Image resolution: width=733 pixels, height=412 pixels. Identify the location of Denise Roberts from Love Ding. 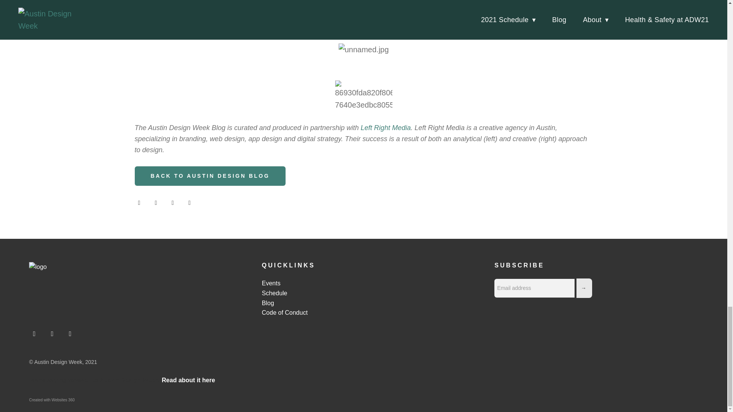
(383, 26).